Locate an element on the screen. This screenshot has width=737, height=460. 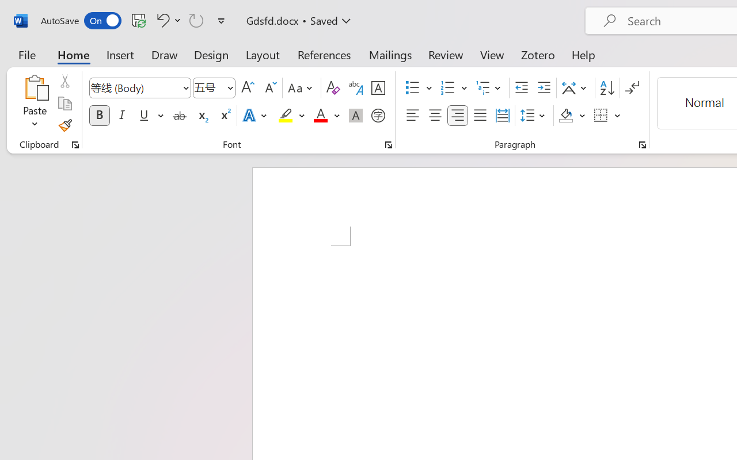
Copy is located at coordinates (64, 103).